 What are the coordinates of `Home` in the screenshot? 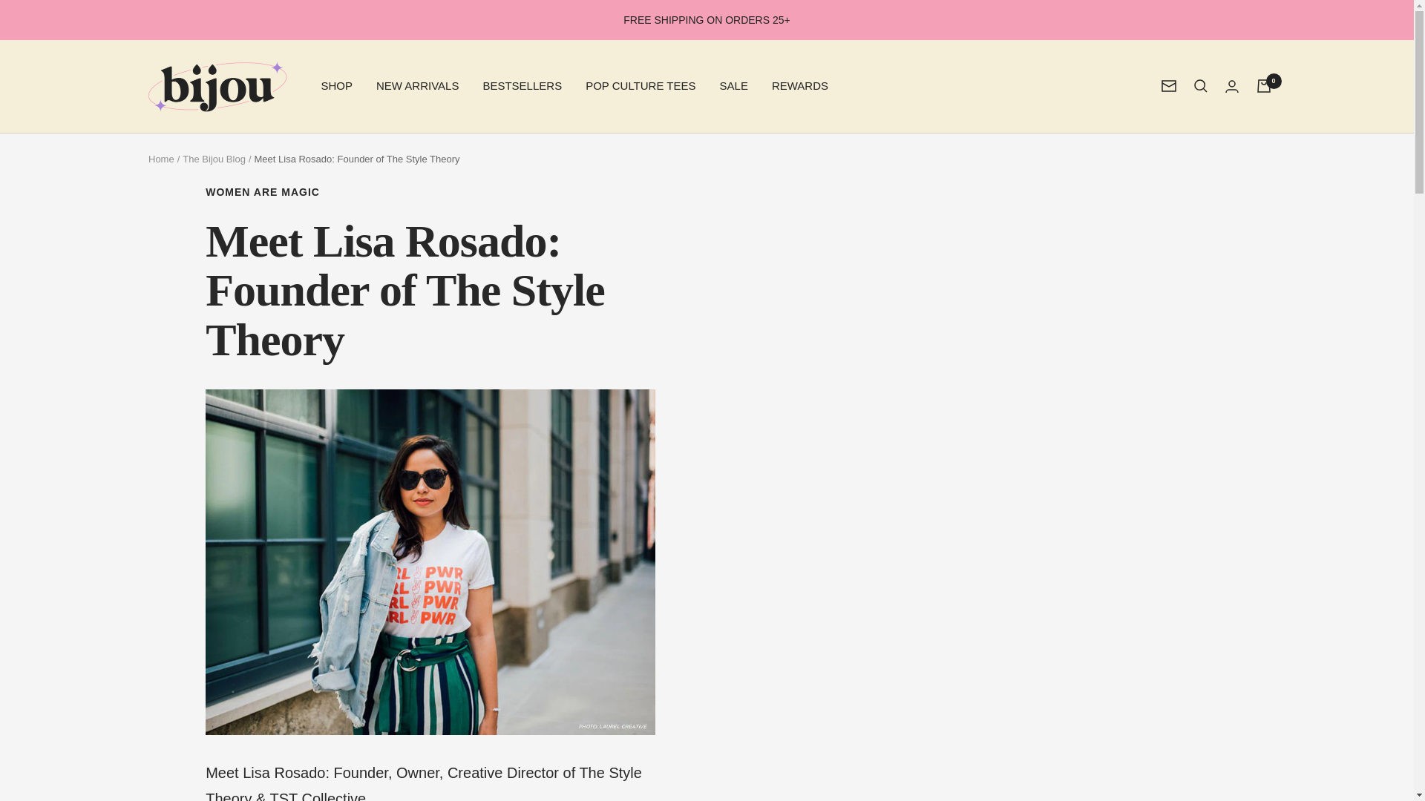 It's located at (160, 159).